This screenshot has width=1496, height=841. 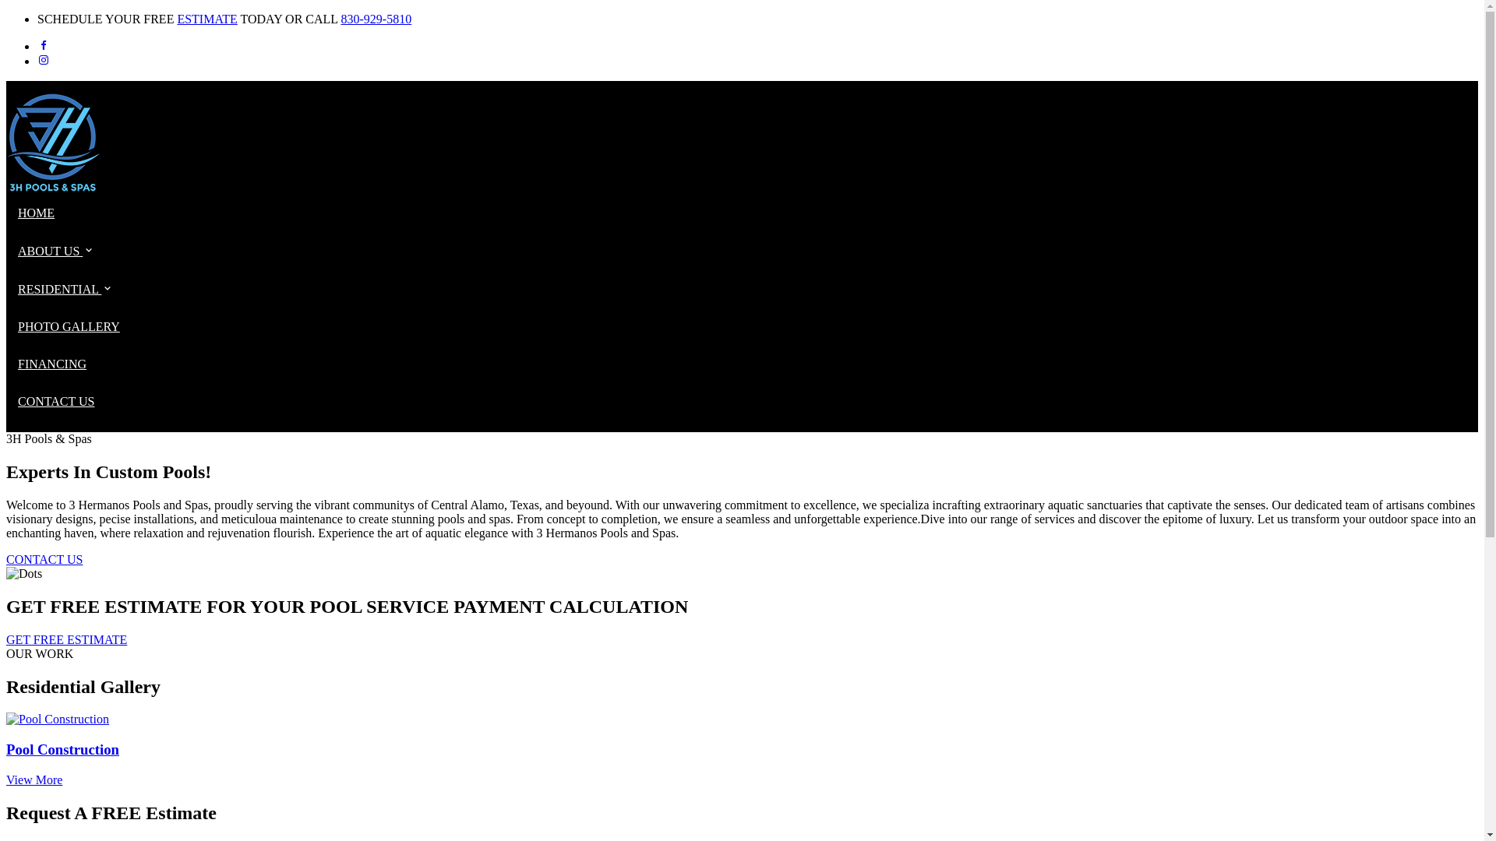 What do you see at coordinates (69, 327) in the screenshot?
I see `PHOTO GALLERY` at bounding box center [69, 327].